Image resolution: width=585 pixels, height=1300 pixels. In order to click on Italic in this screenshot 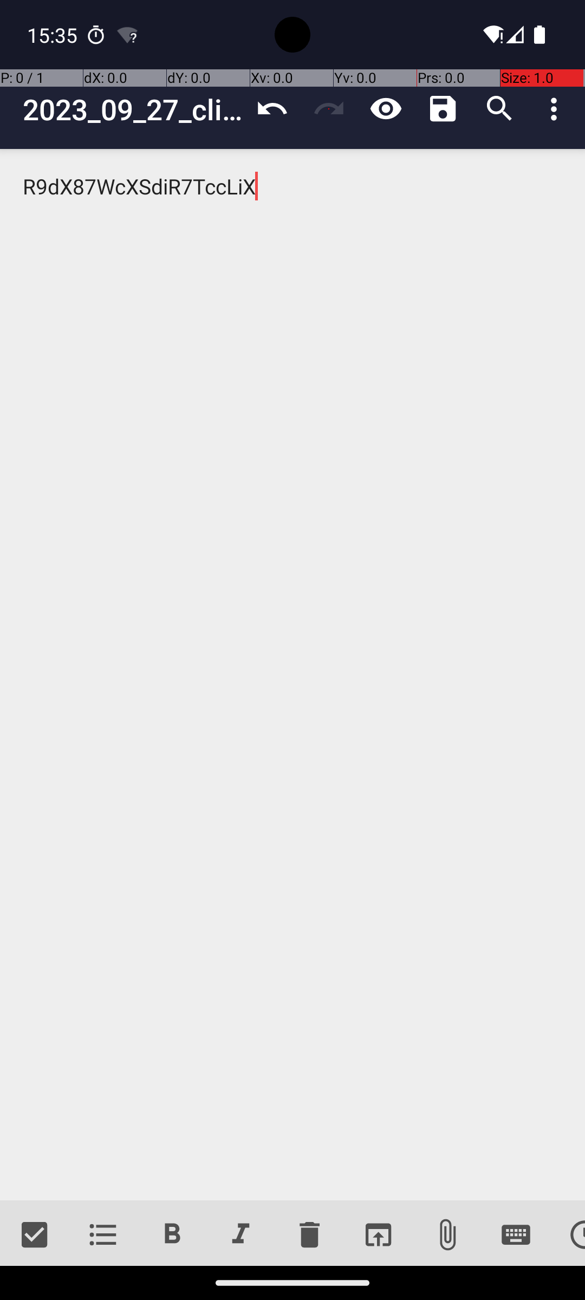, I will do `click(240, 1235)`.